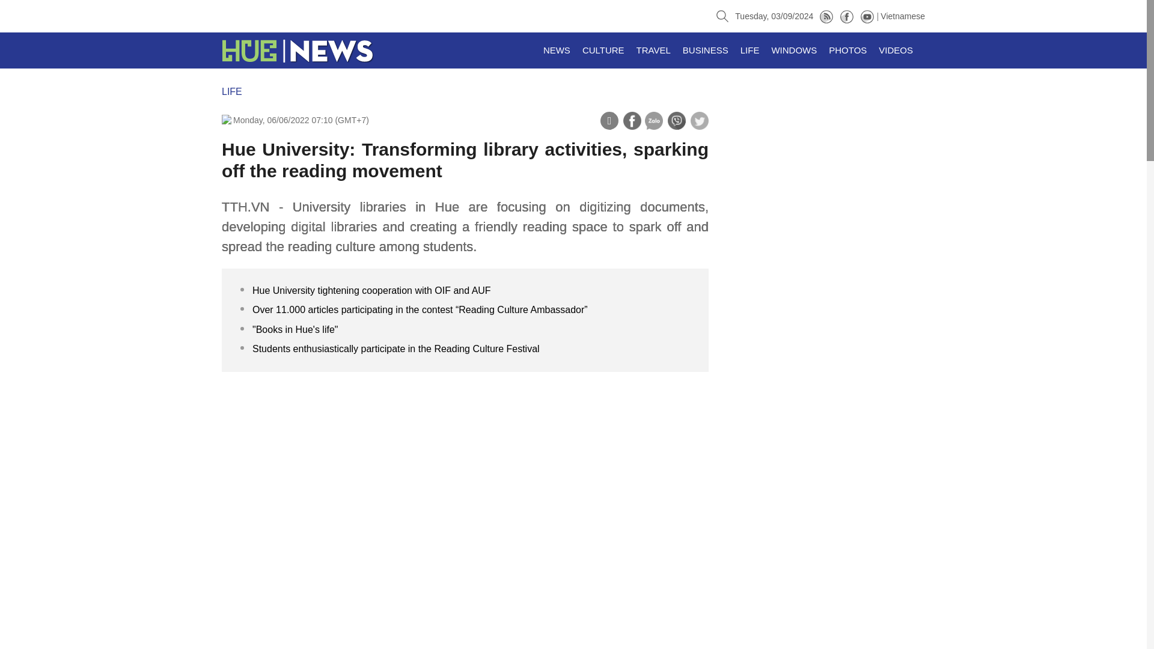 The height and width of the screenshot is (649, 1154). I want to click on Vietnamese, so click(903, 16).